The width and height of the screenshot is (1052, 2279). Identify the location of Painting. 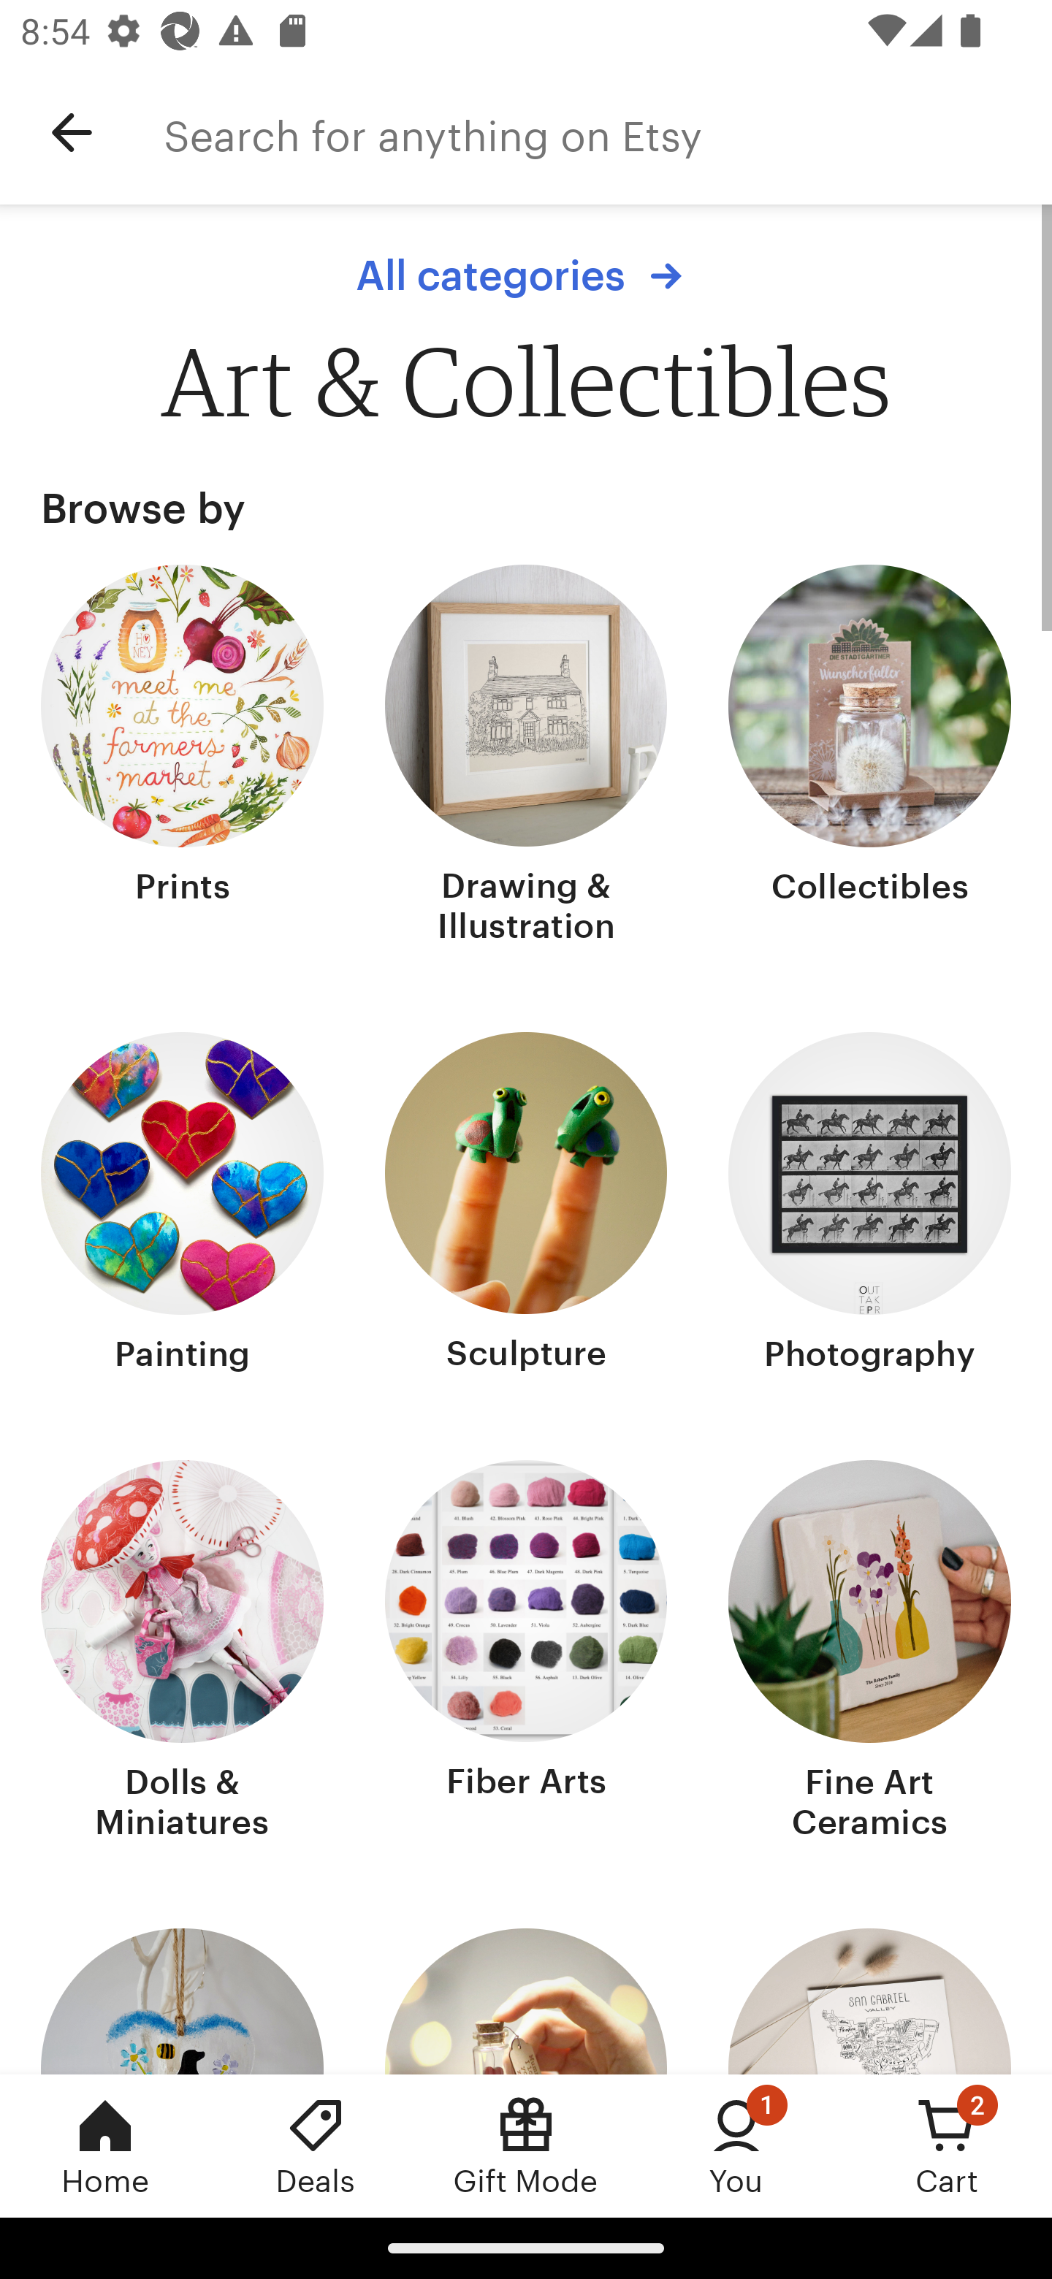
(183, 1205).